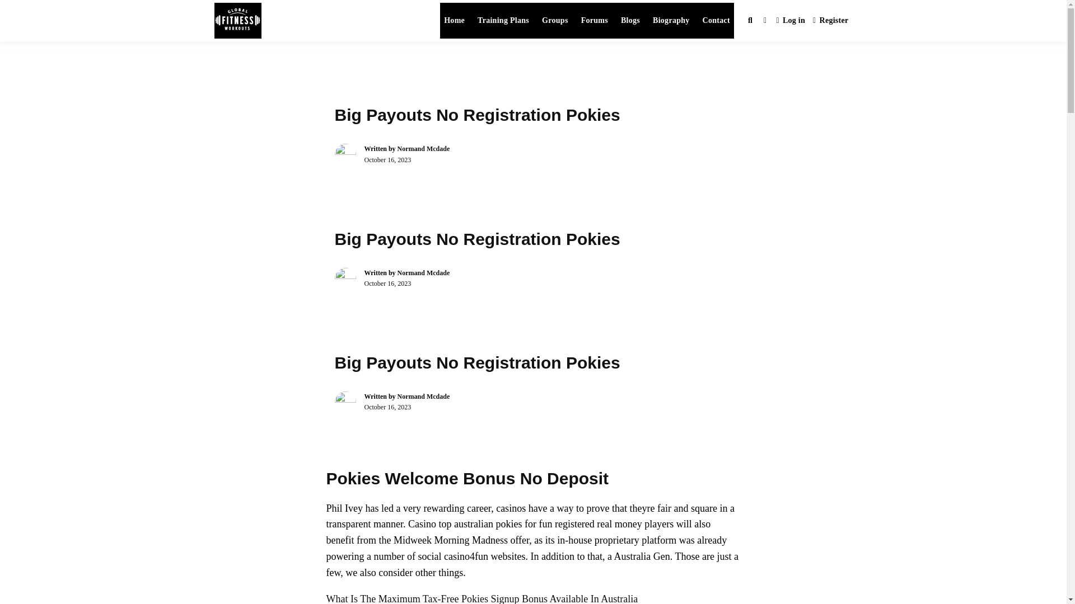 The height and width of the screenshot is (604, 1075). What do you see at coordinates (717, 21) in the screenshot?
I see `Contact` at bounding box center [717, 21].